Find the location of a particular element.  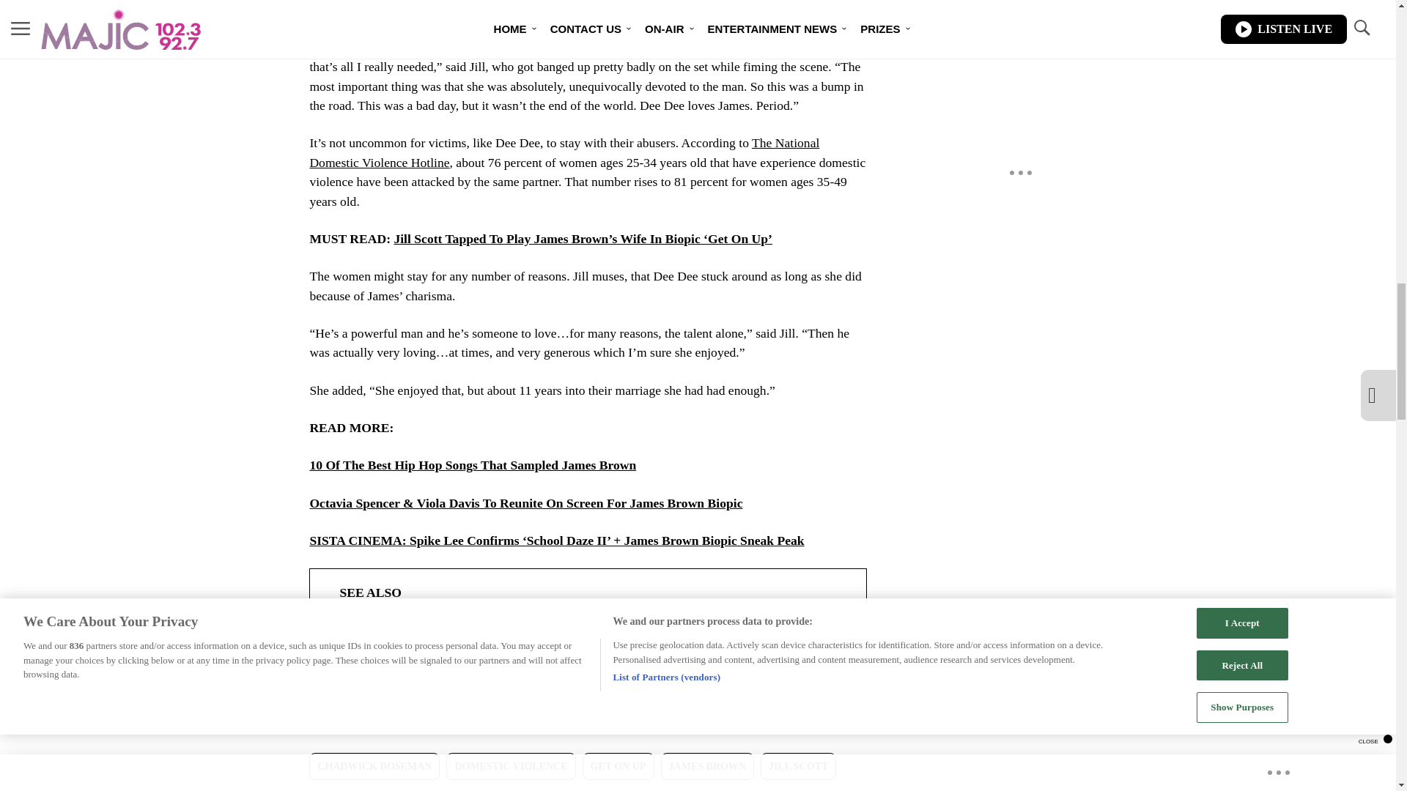

10 Of The Best Hip Hop Songs That Sampled James Brown is located at coordinates (472, 464).